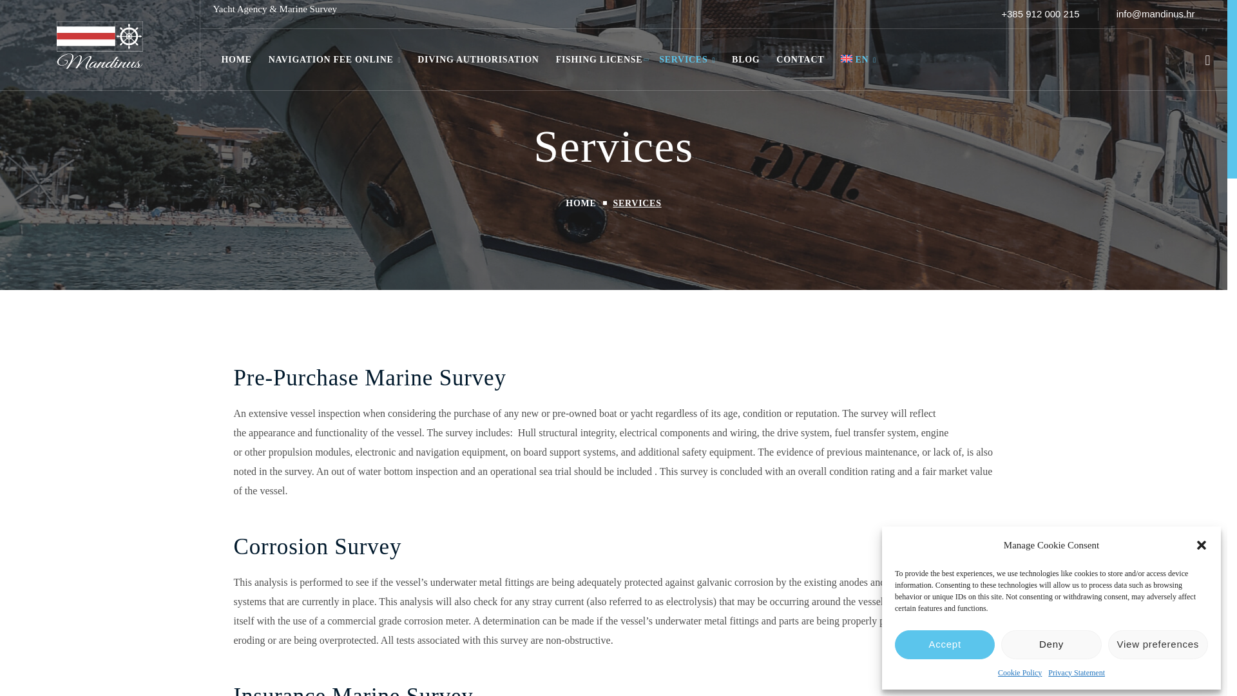 The height and width of the screenshot is (696, 1237). What do you see at coordinates (945, 644) in the screenshot?
I see `Accept` at bounding box center [945, 644].